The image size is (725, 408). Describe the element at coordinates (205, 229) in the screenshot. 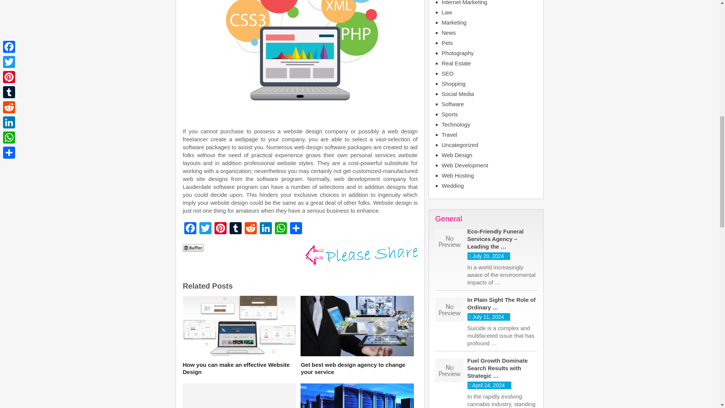

I see `Twitter` at that location.